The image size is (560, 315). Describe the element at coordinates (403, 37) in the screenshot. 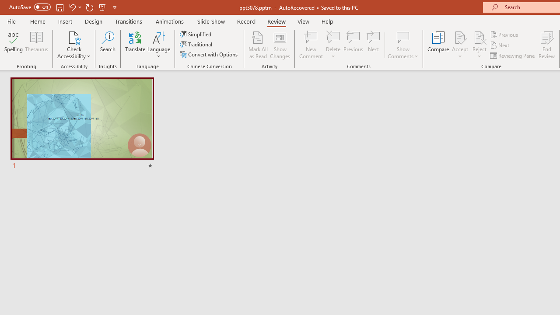

I see `Show Comments` at that location.